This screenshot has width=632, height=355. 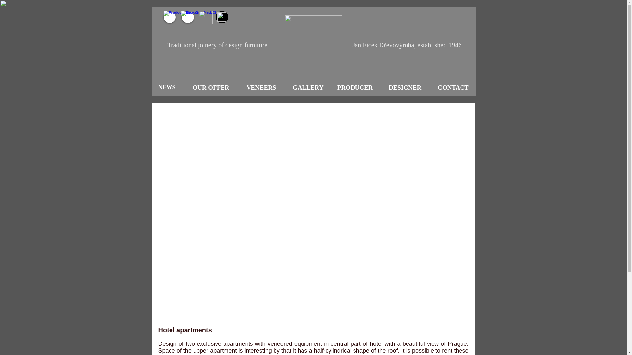 I want to click on VENEERS, so click(x=261, y=88).